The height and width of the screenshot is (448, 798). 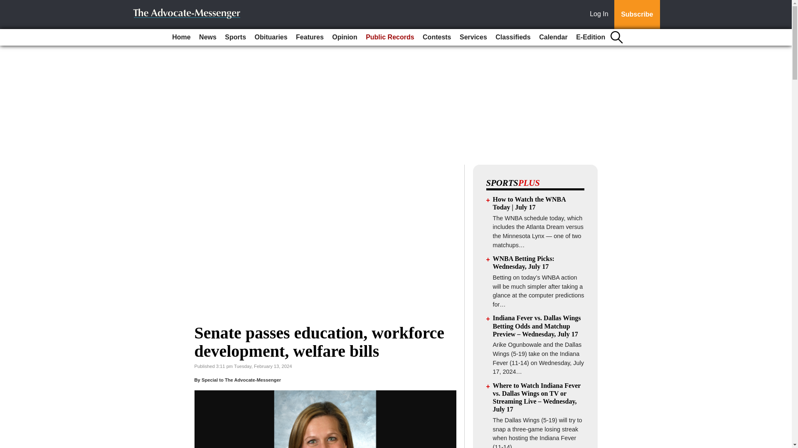 What do you see at coordinates (637, 15) in the screenshot?
I see `Subscribe` at bounding box center [637, 15].